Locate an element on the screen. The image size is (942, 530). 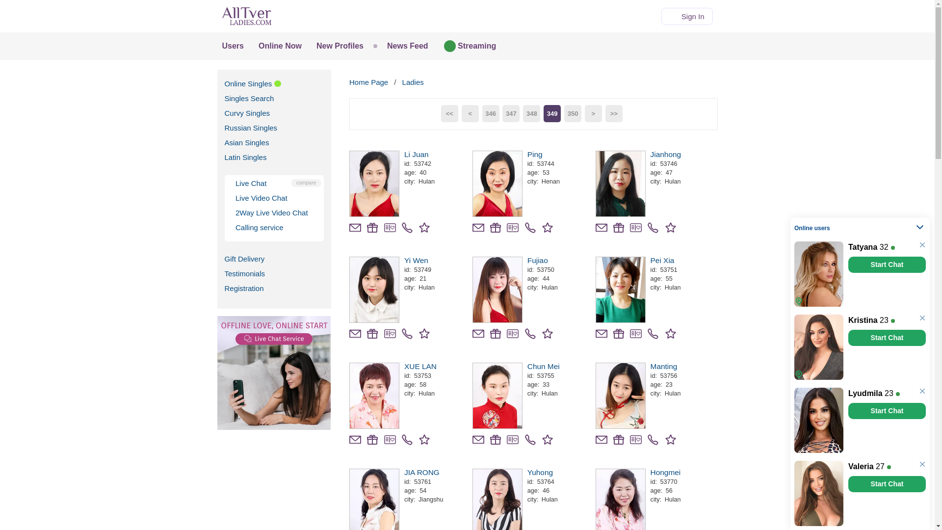
Asian single Li Juan from Hulan, China is located at coordinates (437, 154).